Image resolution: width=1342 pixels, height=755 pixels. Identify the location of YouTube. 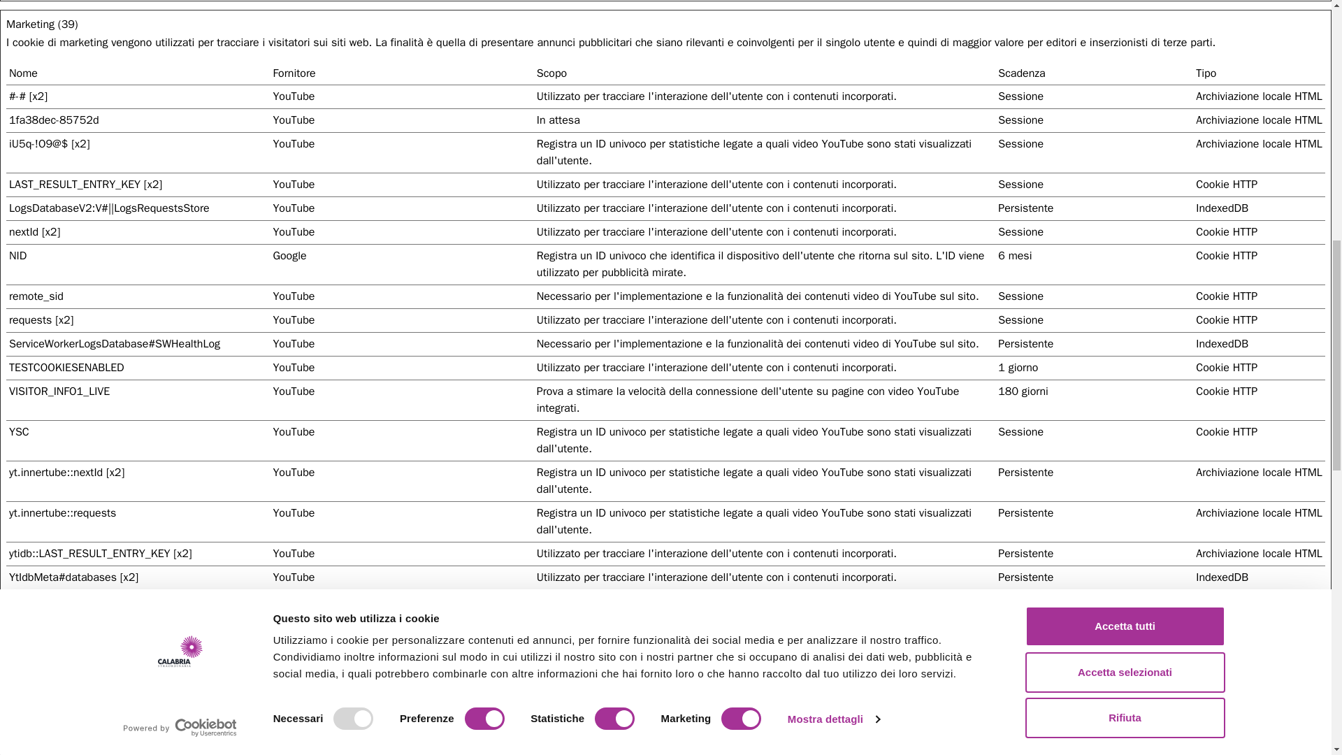
(293, 120).